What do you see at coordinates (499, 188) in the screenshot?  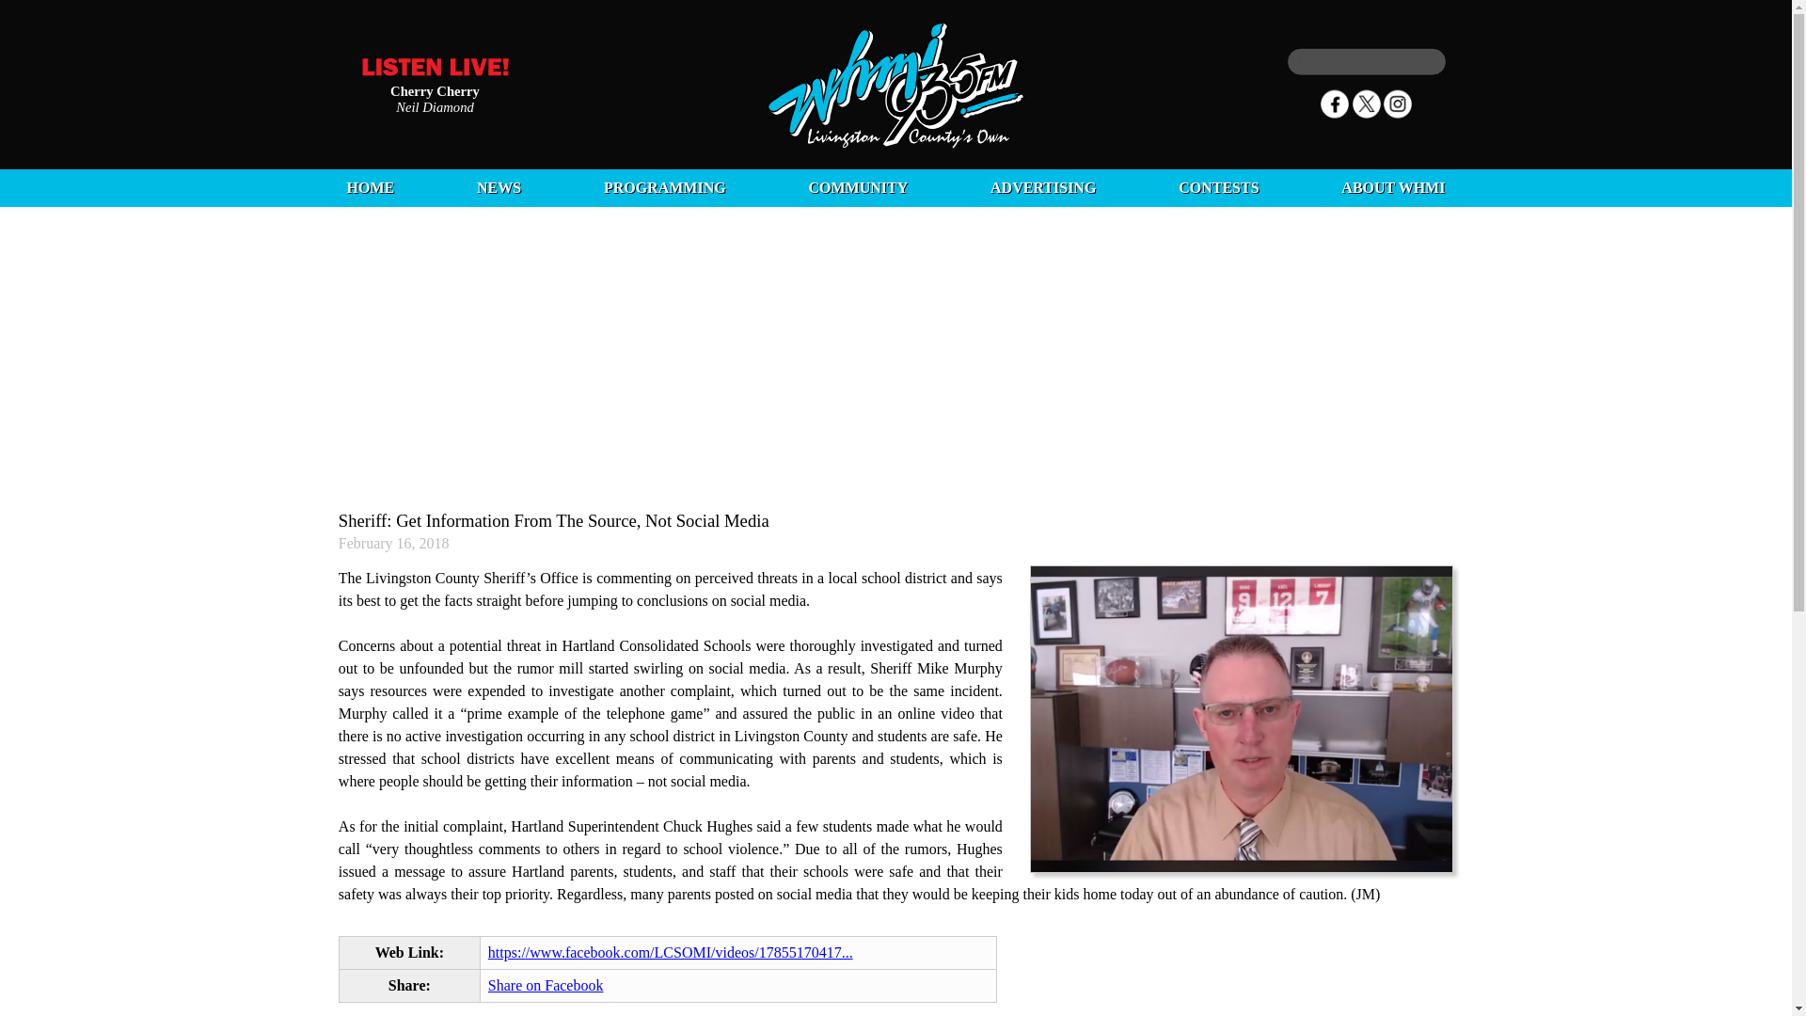 I see `NEWS` at bounding box center [499, 188].